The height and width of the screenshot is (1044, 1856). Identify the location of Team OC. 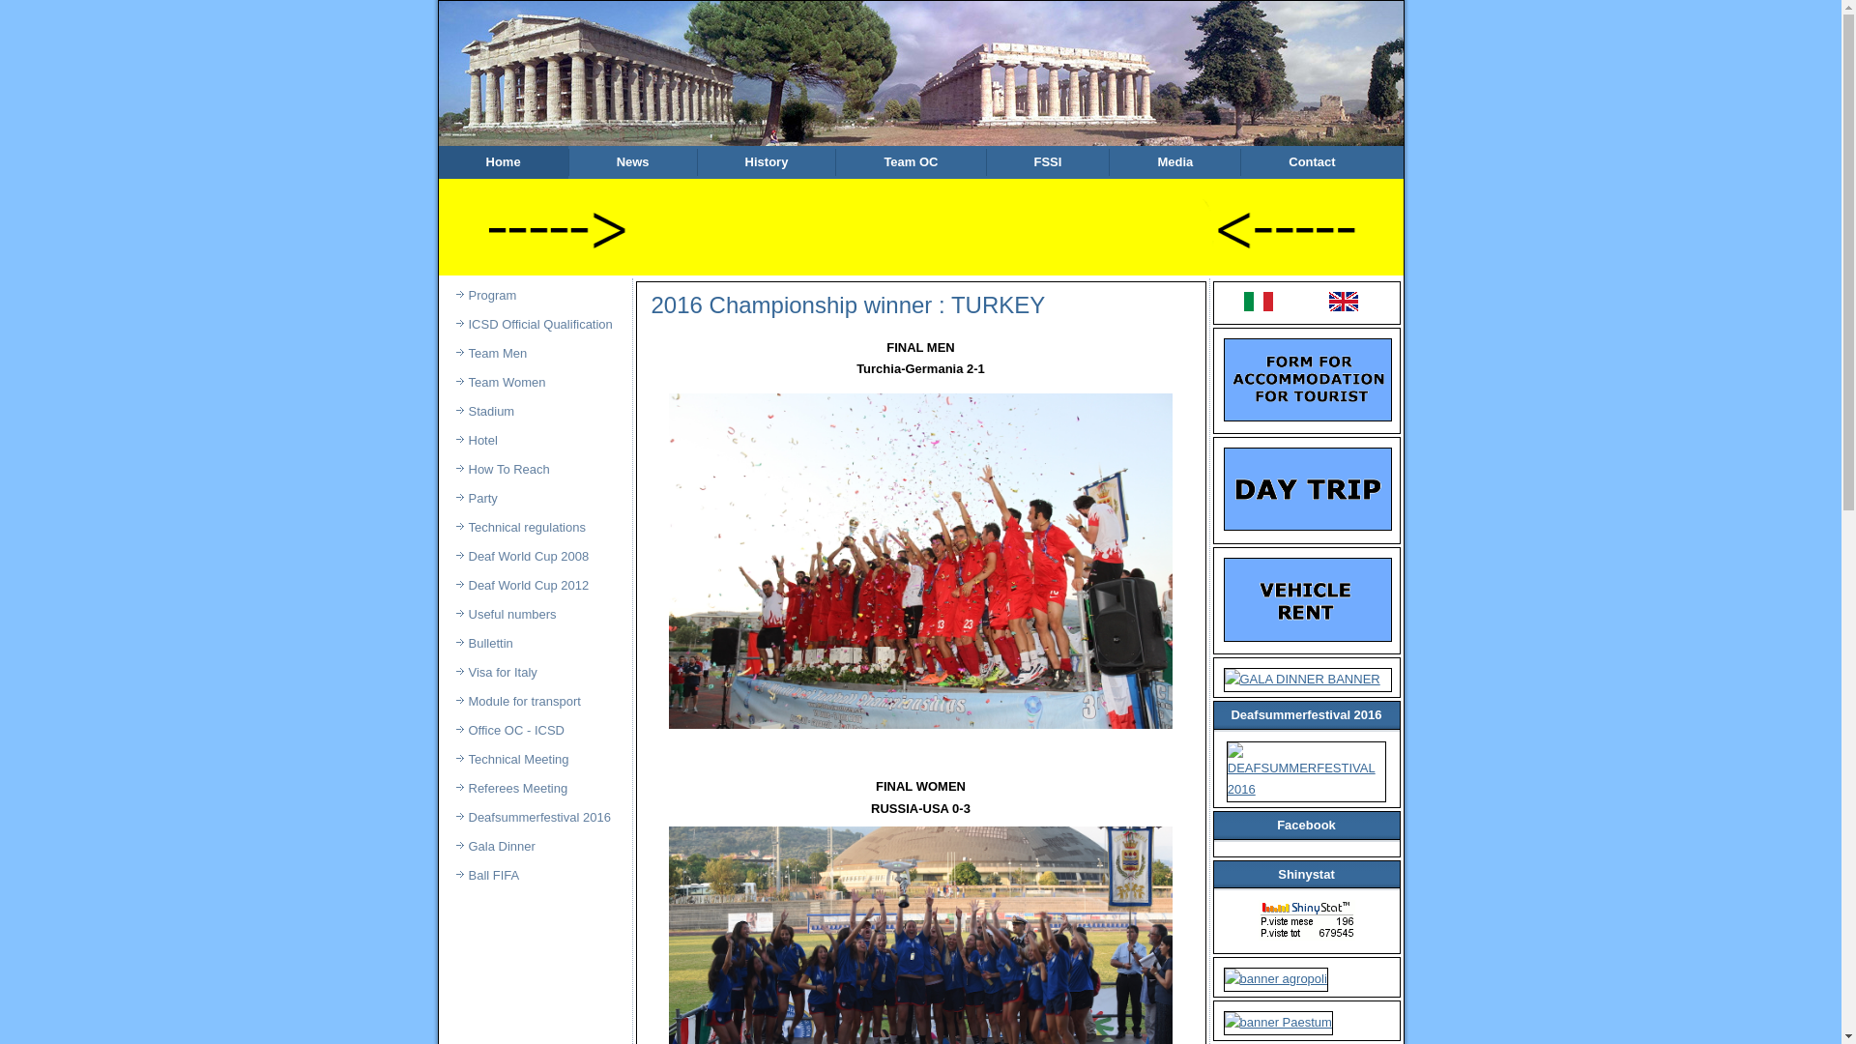
(911, 162).